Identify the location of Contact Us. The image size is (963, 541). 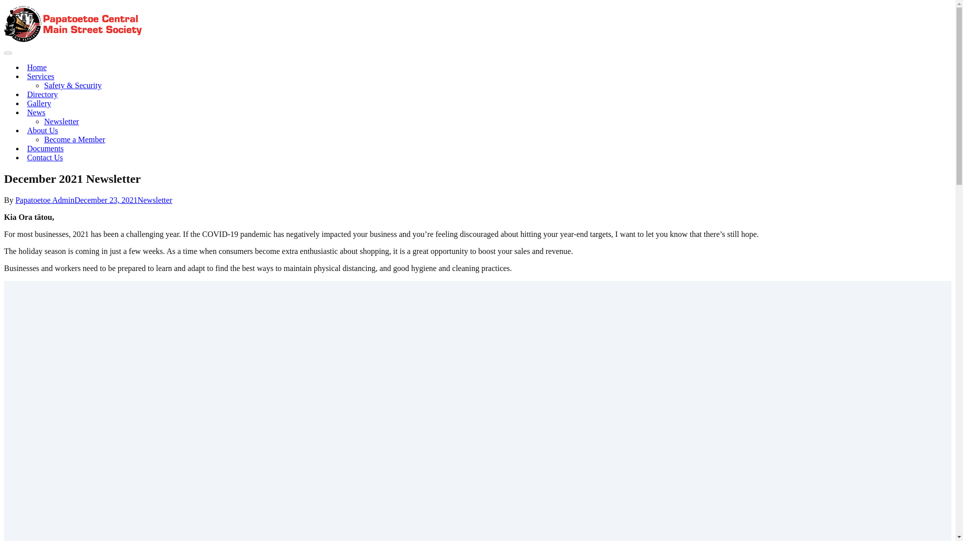
(45, 157).